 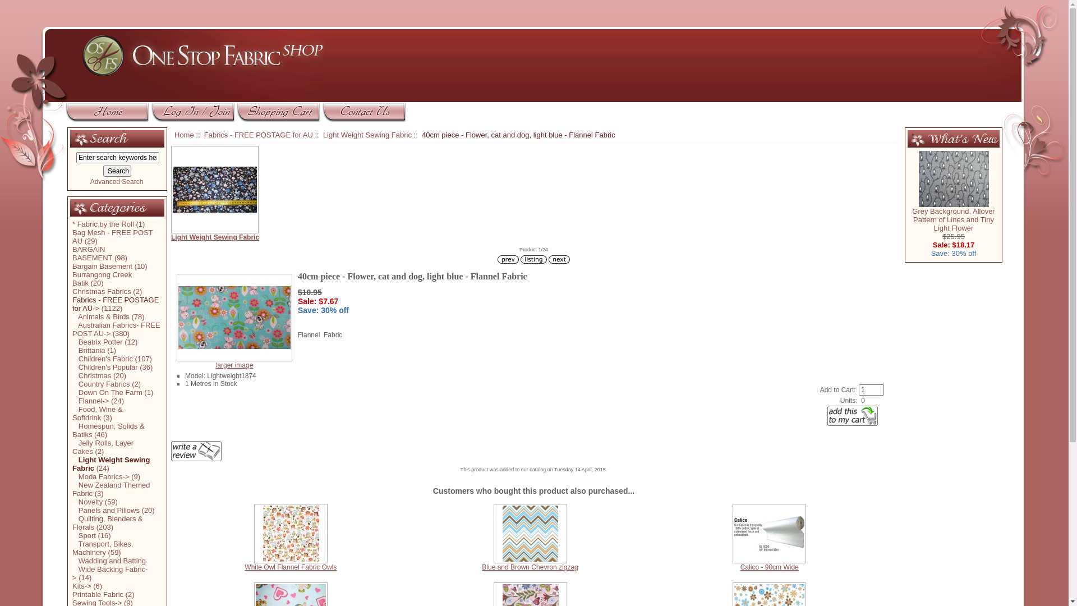 I want to click on    Homespun, Solids & Batiks, so click(x=109, y=430).